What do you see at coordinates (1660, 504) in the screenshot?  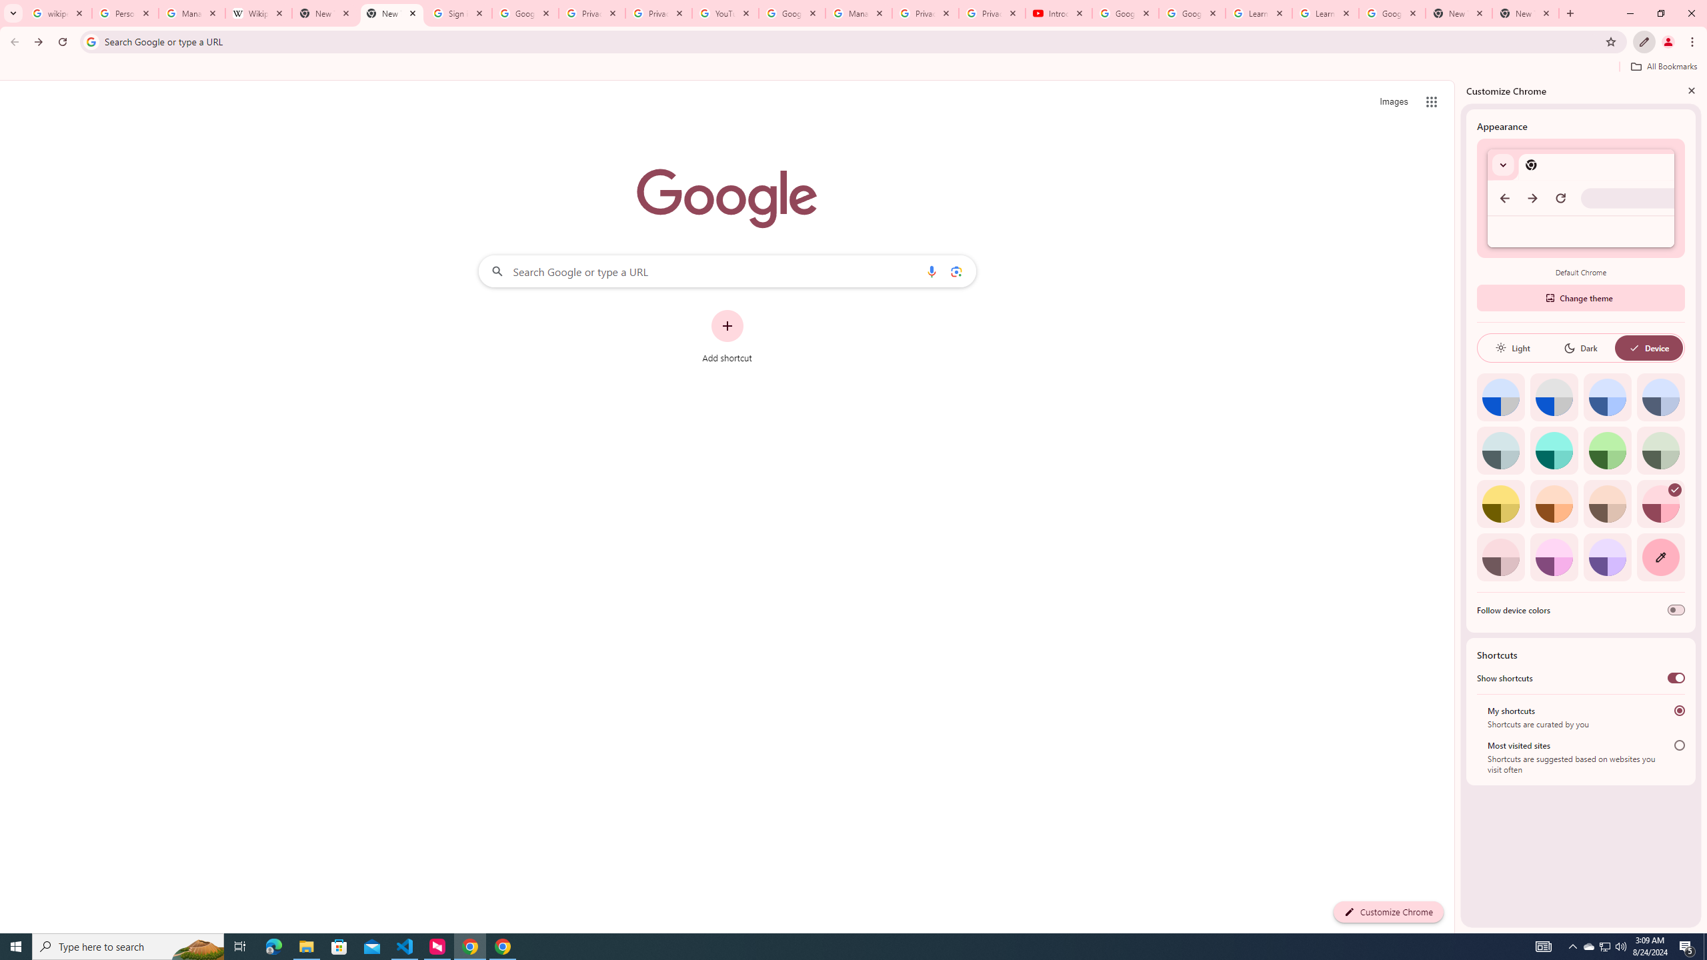 I see `Rose` at bounding box center [1660, 504].